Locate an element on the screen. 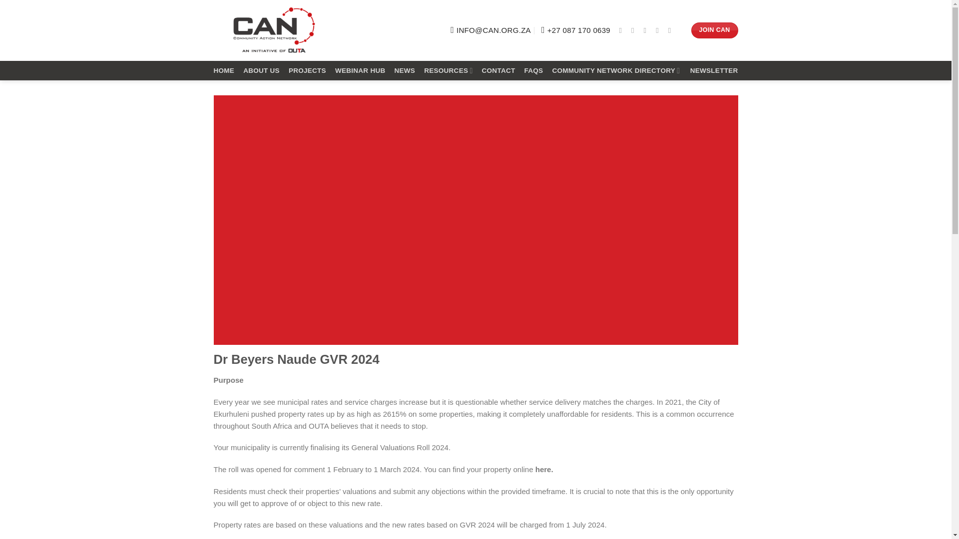 The image size is (959, 539). Sign up for Newsletter is located at coordinates (714, 71).